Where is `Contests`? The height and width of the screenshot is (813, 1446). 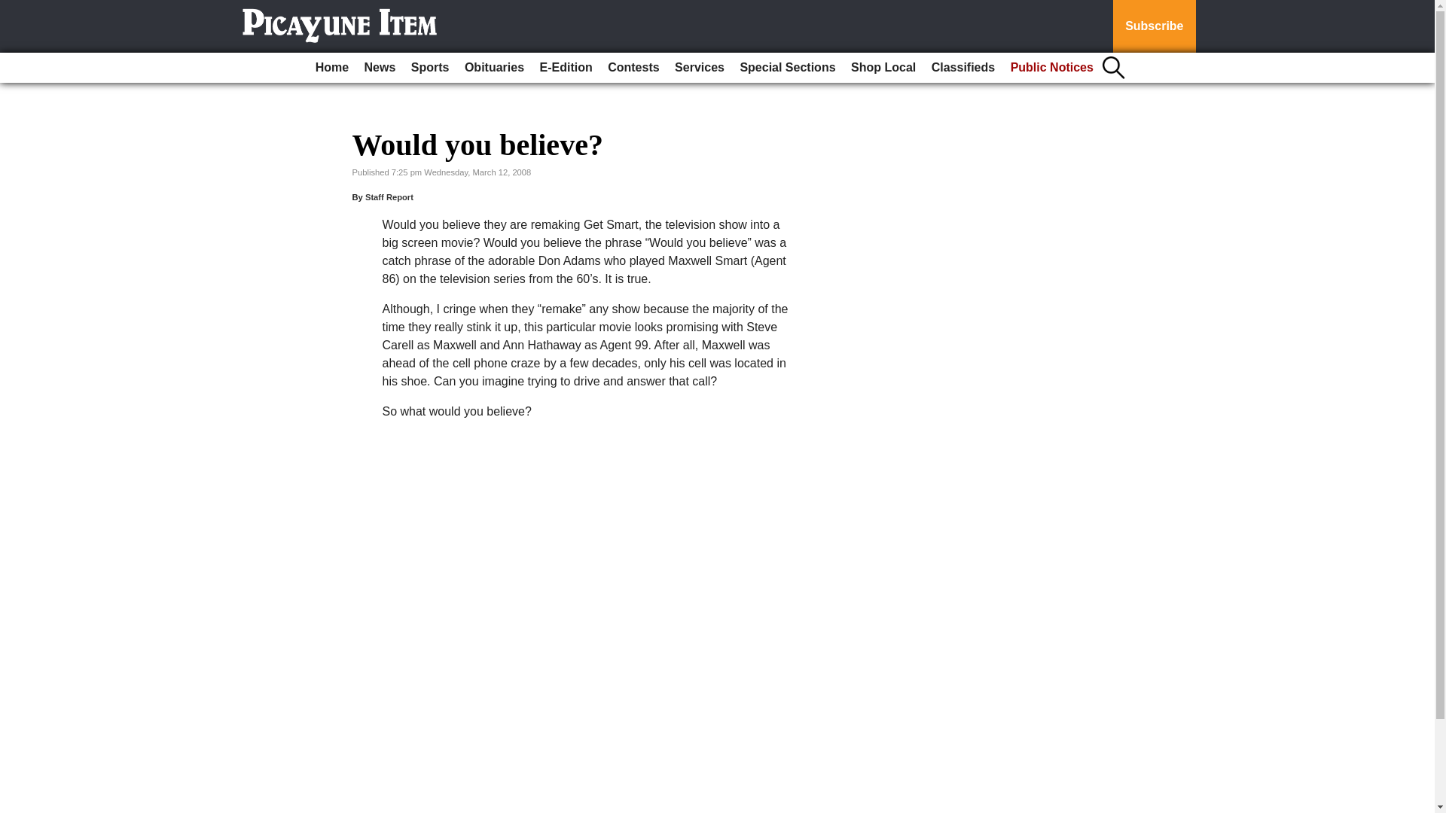
Contests is located at coordinates (633, 68).